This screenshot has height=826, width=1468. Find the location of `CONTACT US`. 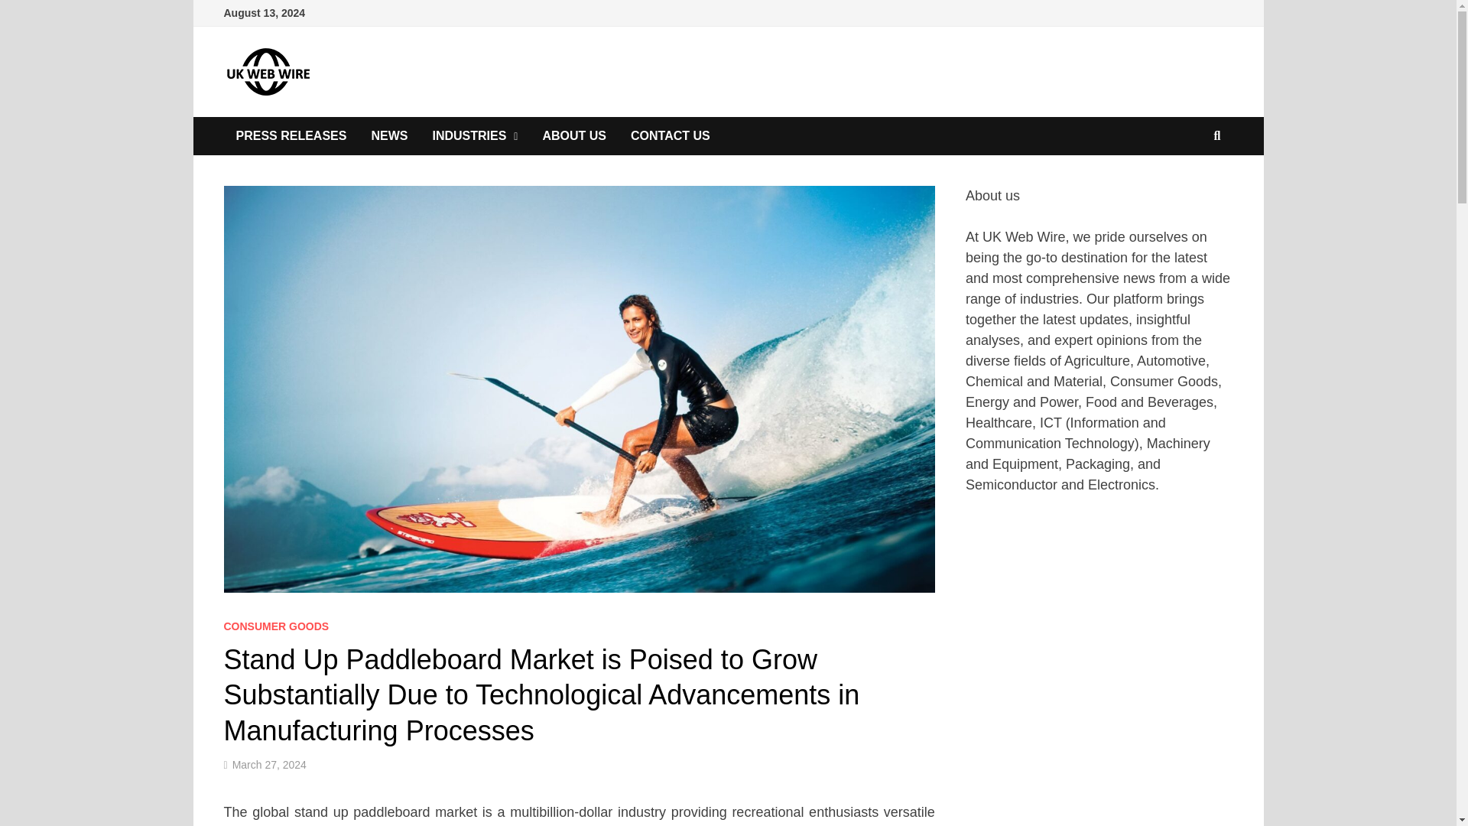

CONTACT US is located at coordinates (670, 136).